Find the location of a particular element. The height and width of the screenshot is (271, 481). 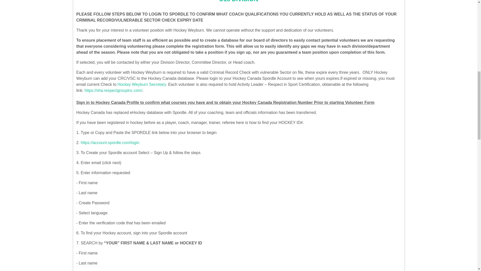

Hockey Weyburn Secretary is located at coordinates (142, 84).